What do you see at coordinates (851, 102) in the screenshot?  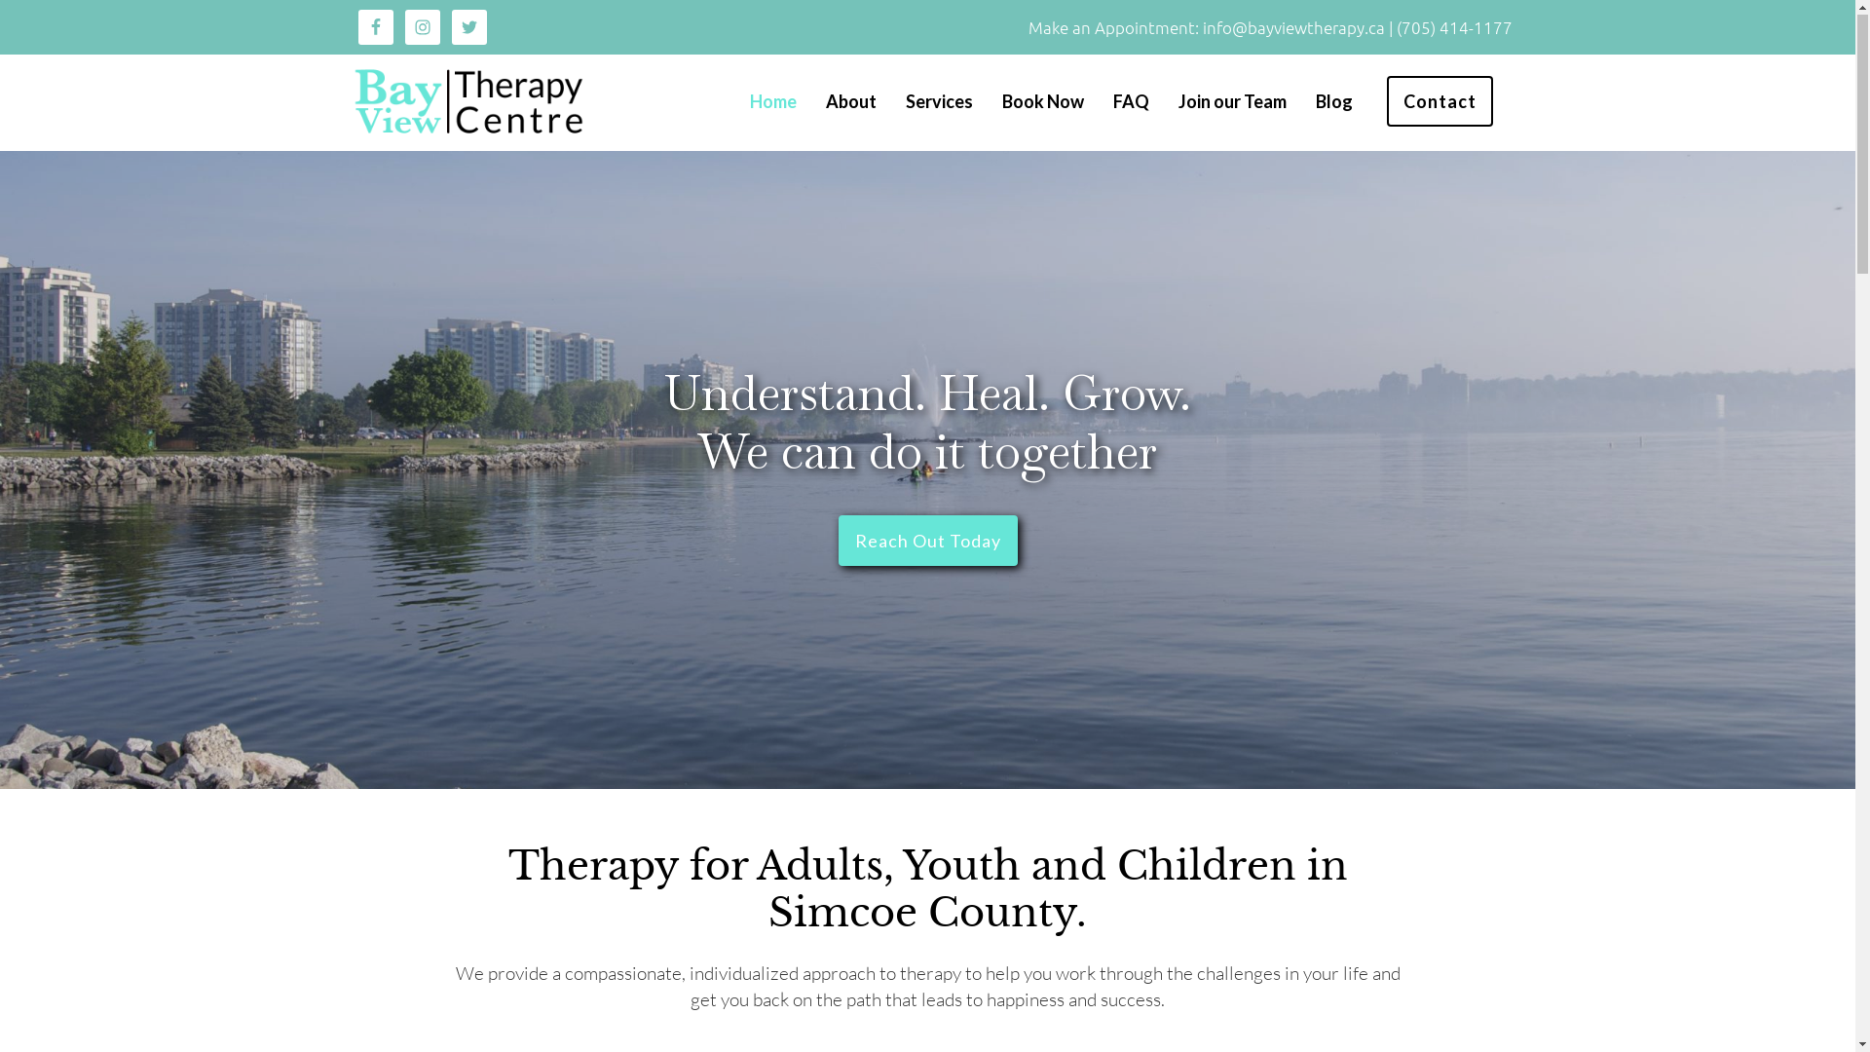 I see `About` at bounding box center [851, 102].